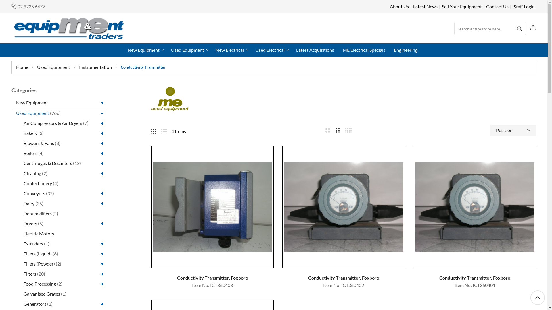 The image size is (552, 310). I want to click on Used Equipment, so click(54, 67).